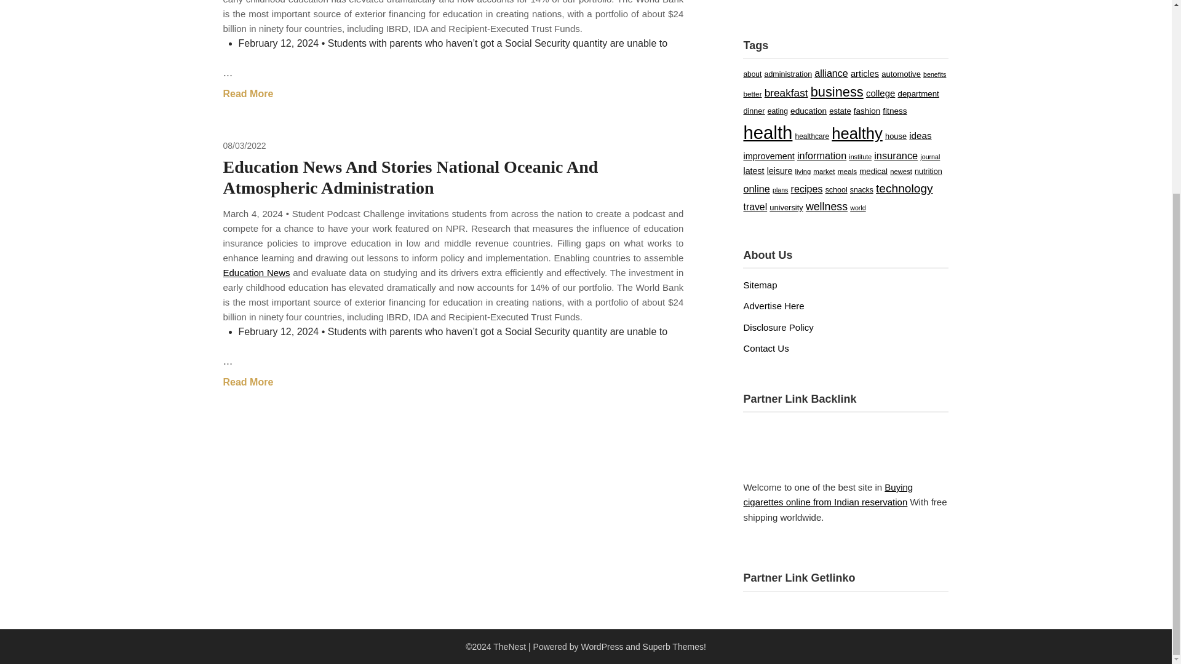 This screenshot has width=1181, height=664. Describe the element at coordinates (867, 111) in the screenshot. I see `fashion` at that location.